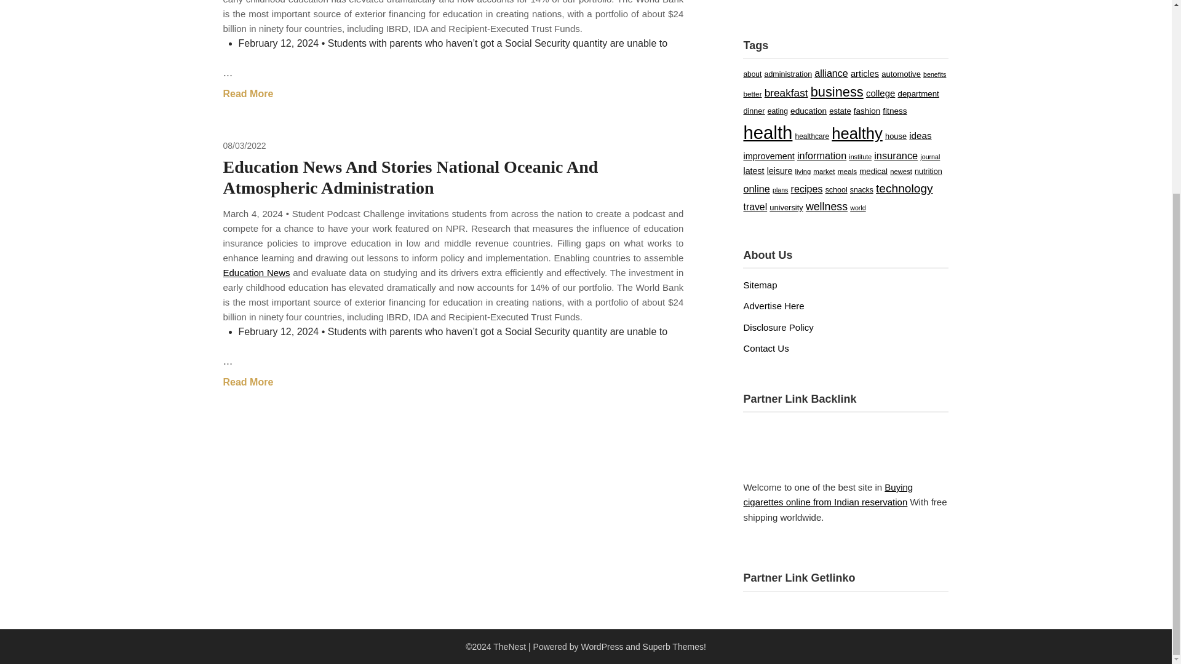 This screenshot has width=1181, height=664. Describe the element at coordinates (867, 111) in the screenshot. I see `fashion` at that location.